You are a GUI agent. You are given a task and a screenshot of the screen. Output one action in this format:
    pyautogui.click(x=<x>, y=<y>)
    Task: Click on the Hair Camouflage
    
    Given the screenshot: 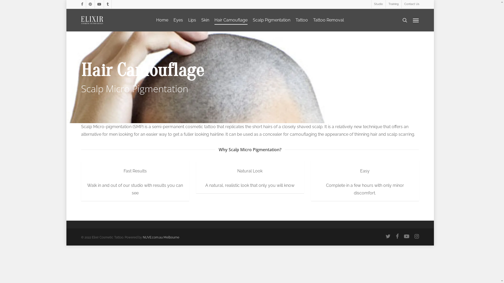 What is the action you would take?
    pyautogui.click(x=231, y=20)
    